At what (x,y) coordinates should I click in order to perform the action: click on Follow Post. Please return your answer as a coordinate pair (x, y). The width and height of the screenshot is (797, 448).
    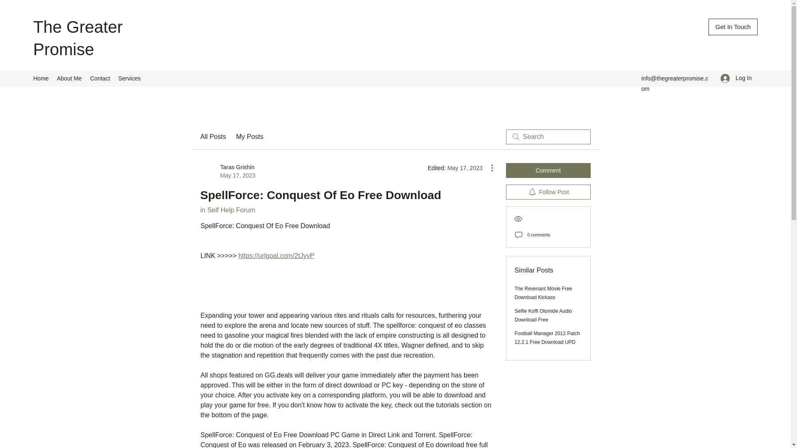
    Looking at the image, I should click on (548, 192).